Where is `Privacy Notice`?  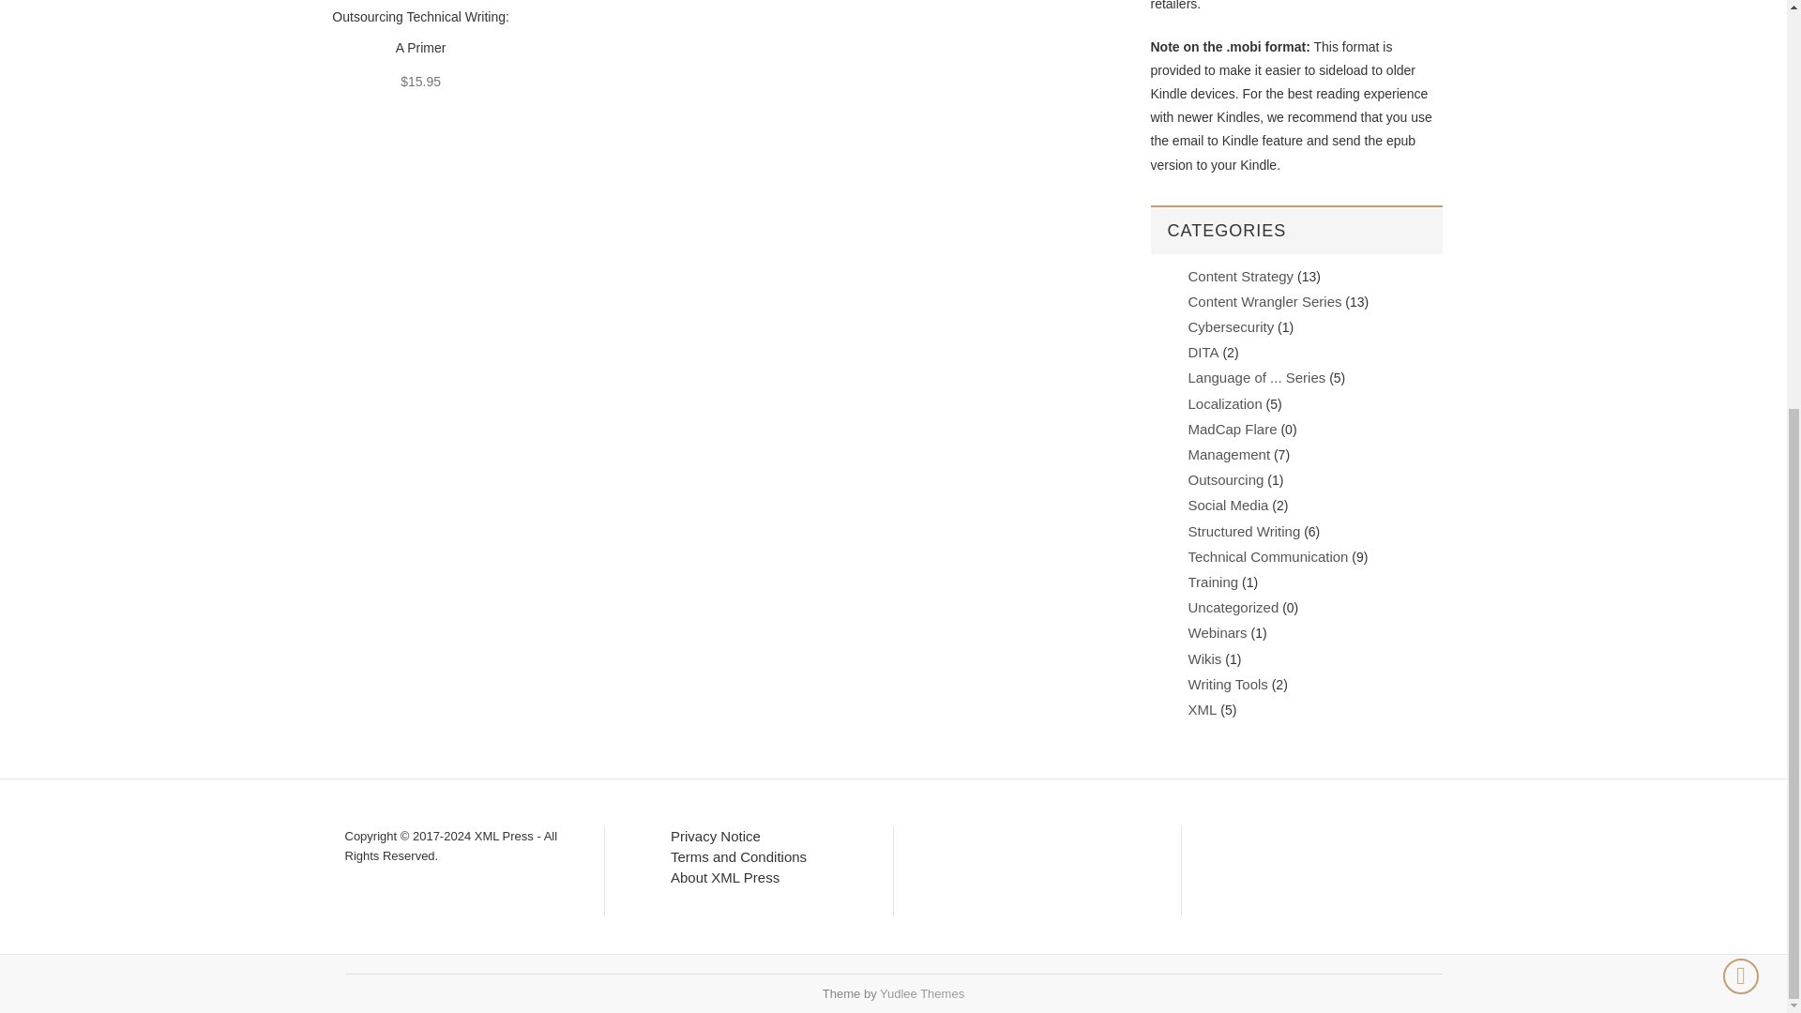
Privacy Notice is located at coordinates (715, 836).